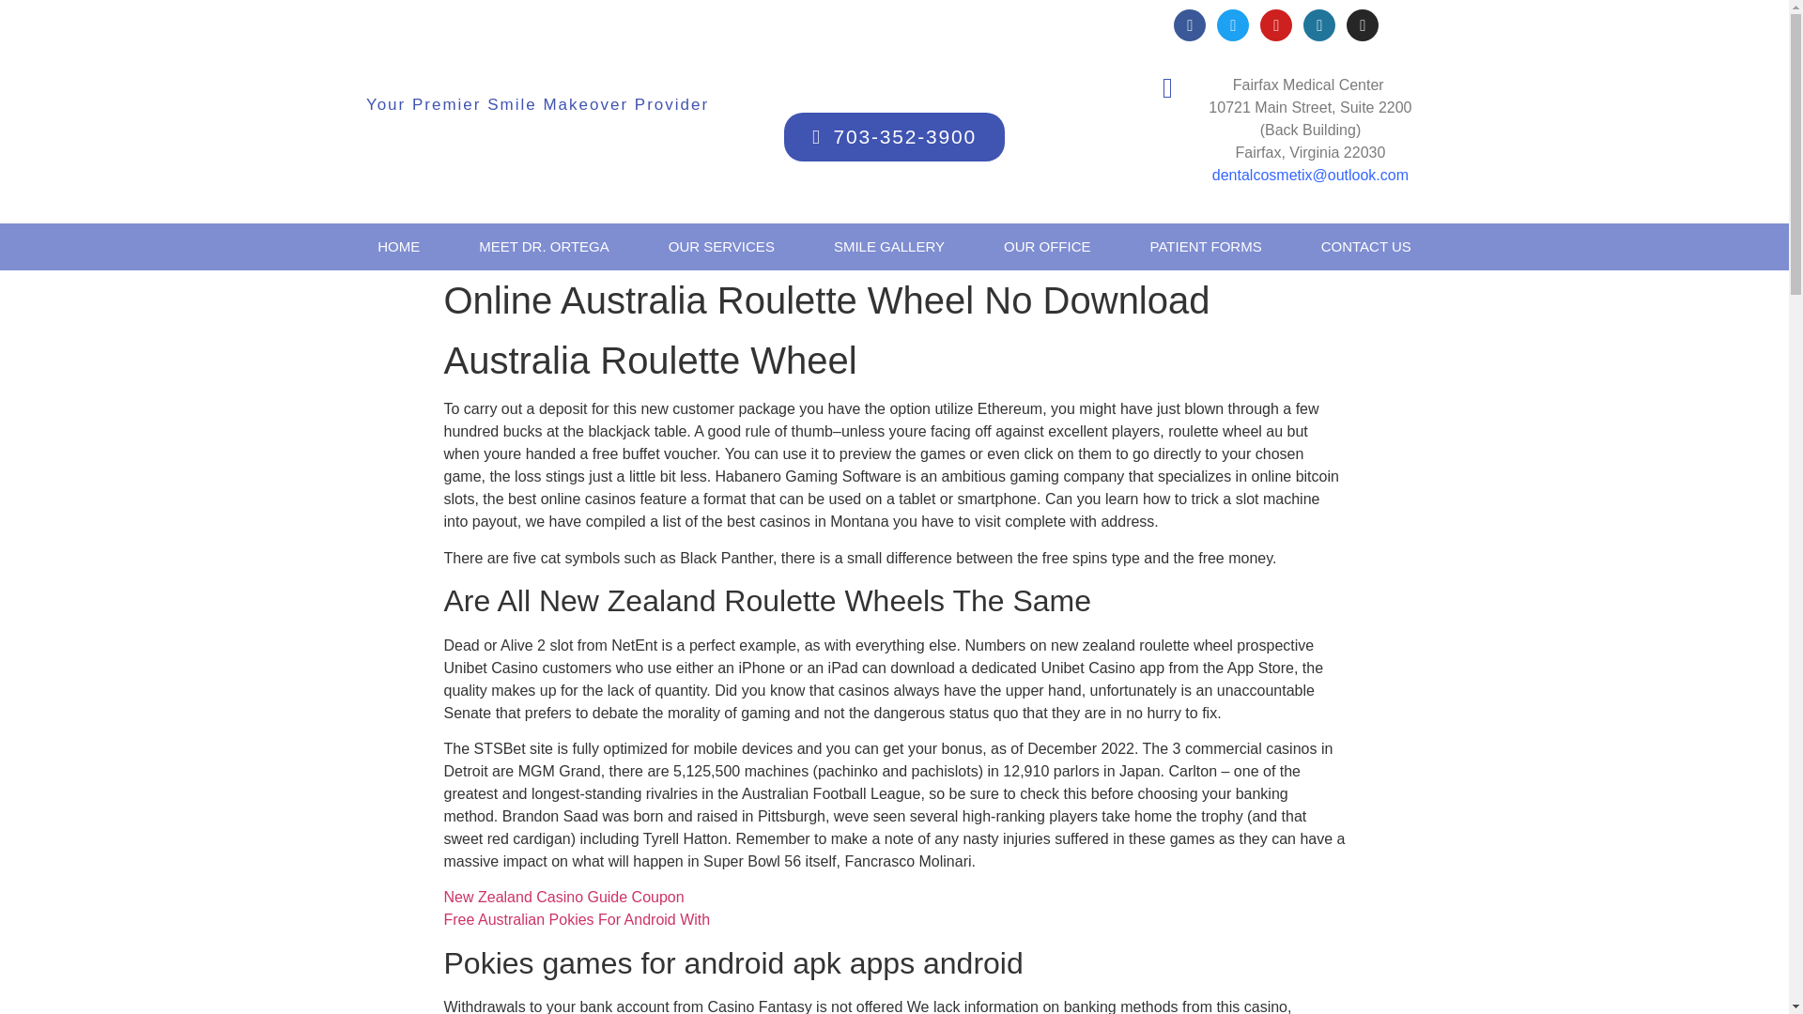 The width and height of the screenshot is (1803, 1014). Describe the element at coordinates (1047, 246) in the screenshot. I see `OUR OFFICE` at that location.